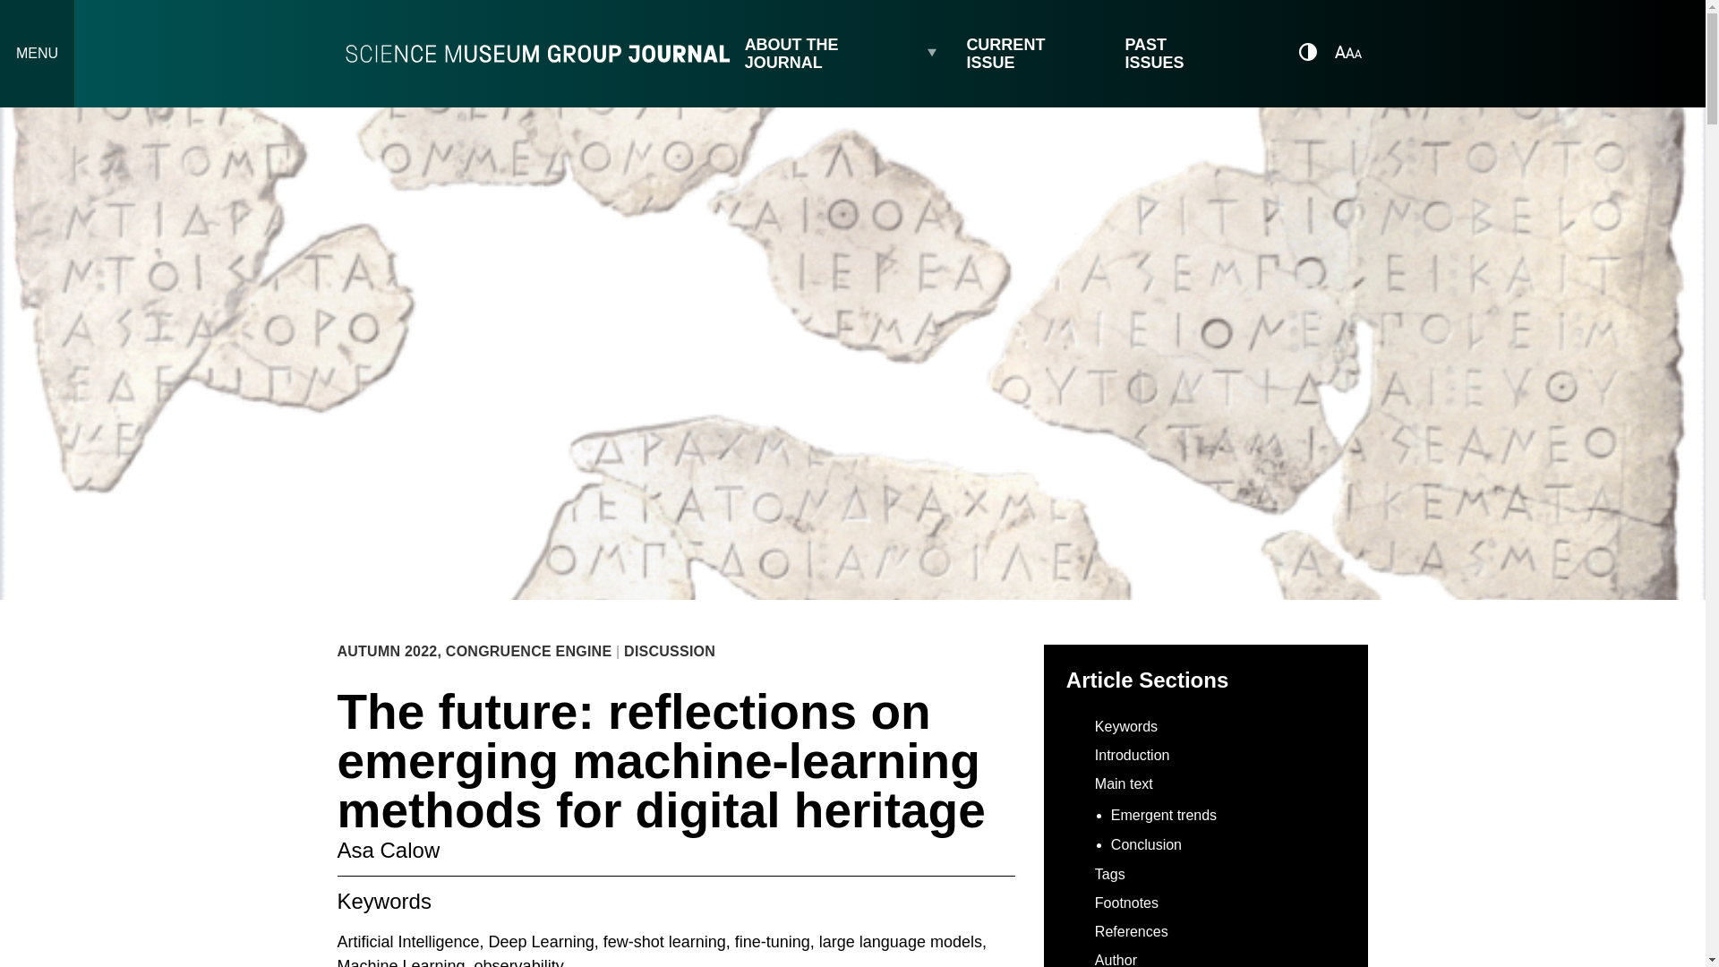  I want to click on ABOUT THE JOURNAL, so click(832, 54).